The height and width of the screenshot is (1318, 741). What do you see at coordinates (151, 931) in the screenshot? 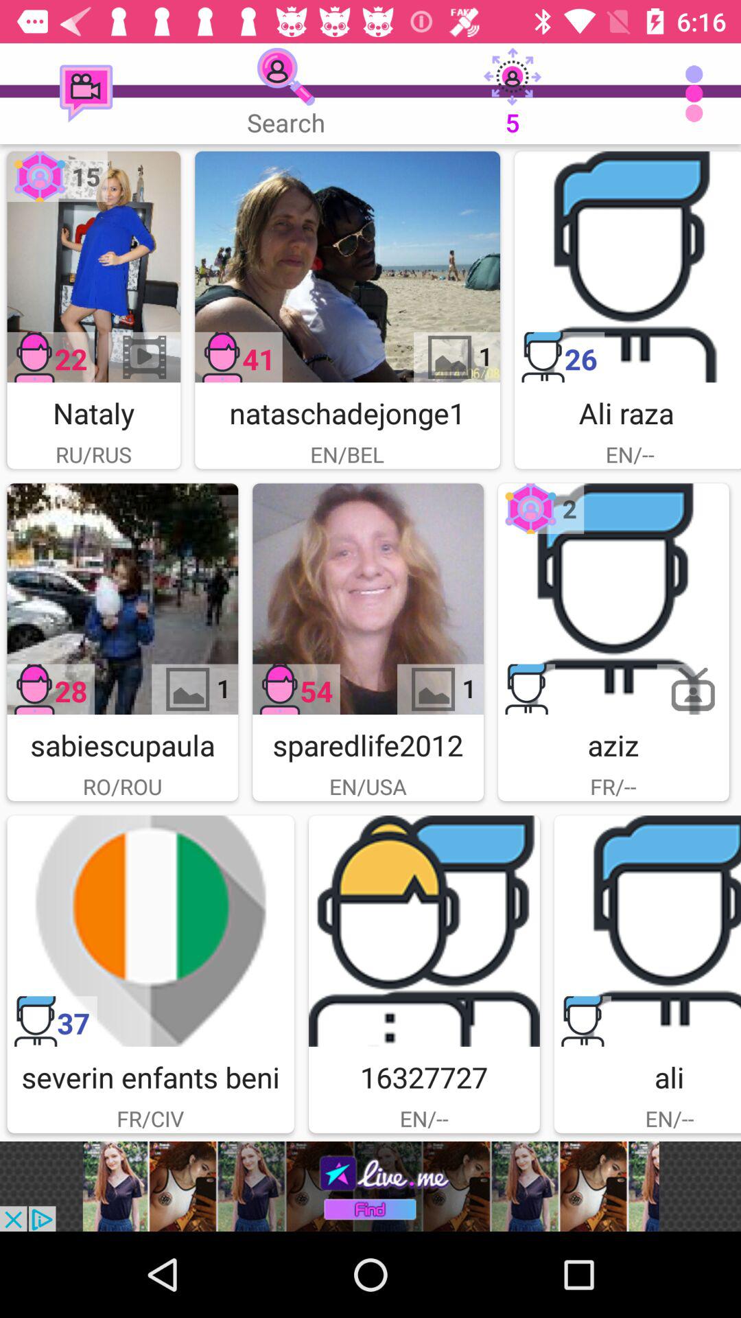
I see `advertisement` at bounding box center [151, 931].